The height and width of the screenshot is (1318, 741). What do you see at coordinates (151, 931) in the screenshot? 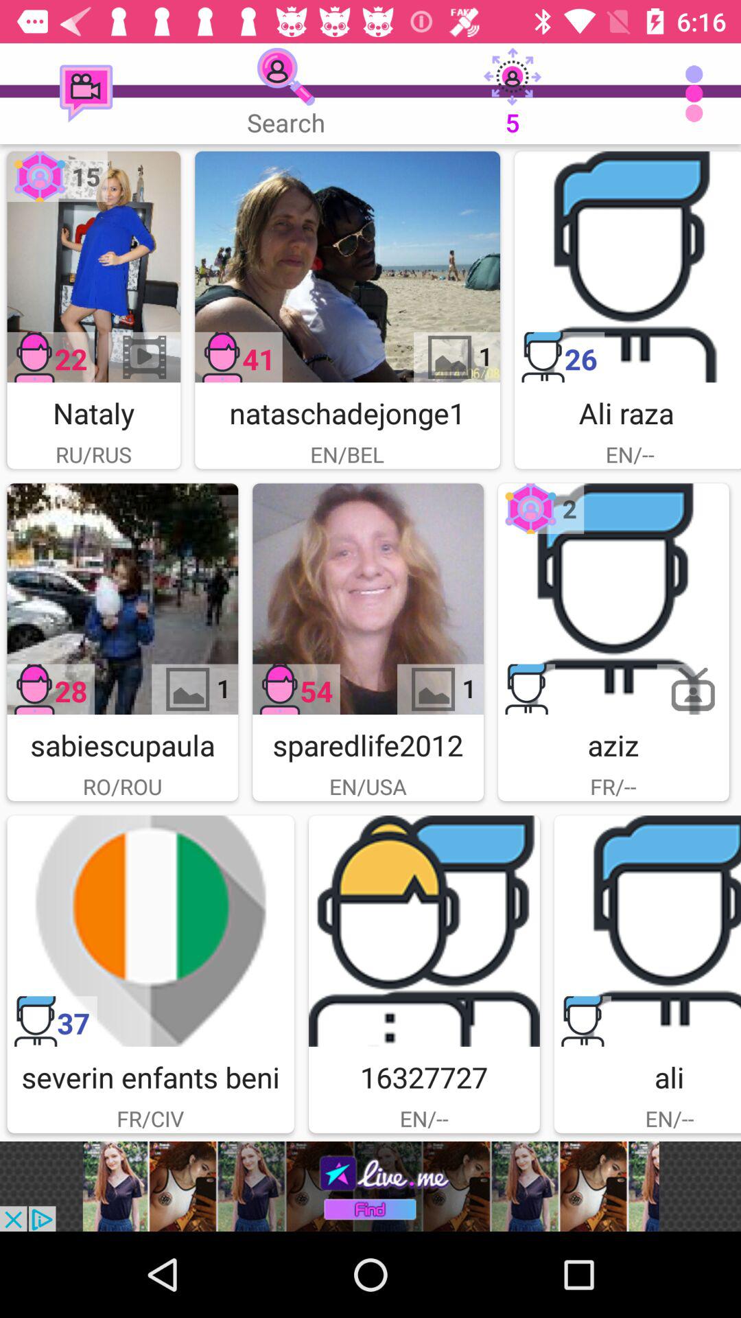
I see `advertisement` at bounding box center [151, 931].